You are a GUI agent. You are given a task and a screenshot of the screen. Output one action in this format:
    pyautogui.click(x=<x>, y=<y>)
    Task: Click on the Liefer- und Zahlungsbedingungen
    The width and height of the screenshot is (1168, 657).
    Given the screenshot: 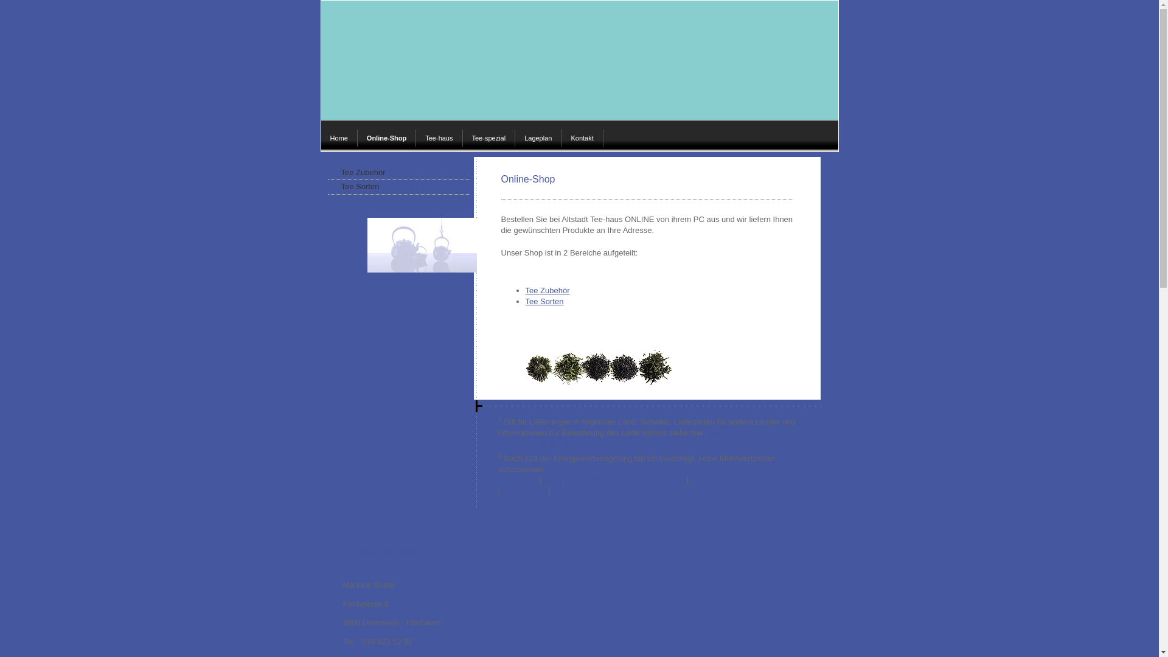 What is the action you would take?
    pyautogui.click(x=622, y=438)
    